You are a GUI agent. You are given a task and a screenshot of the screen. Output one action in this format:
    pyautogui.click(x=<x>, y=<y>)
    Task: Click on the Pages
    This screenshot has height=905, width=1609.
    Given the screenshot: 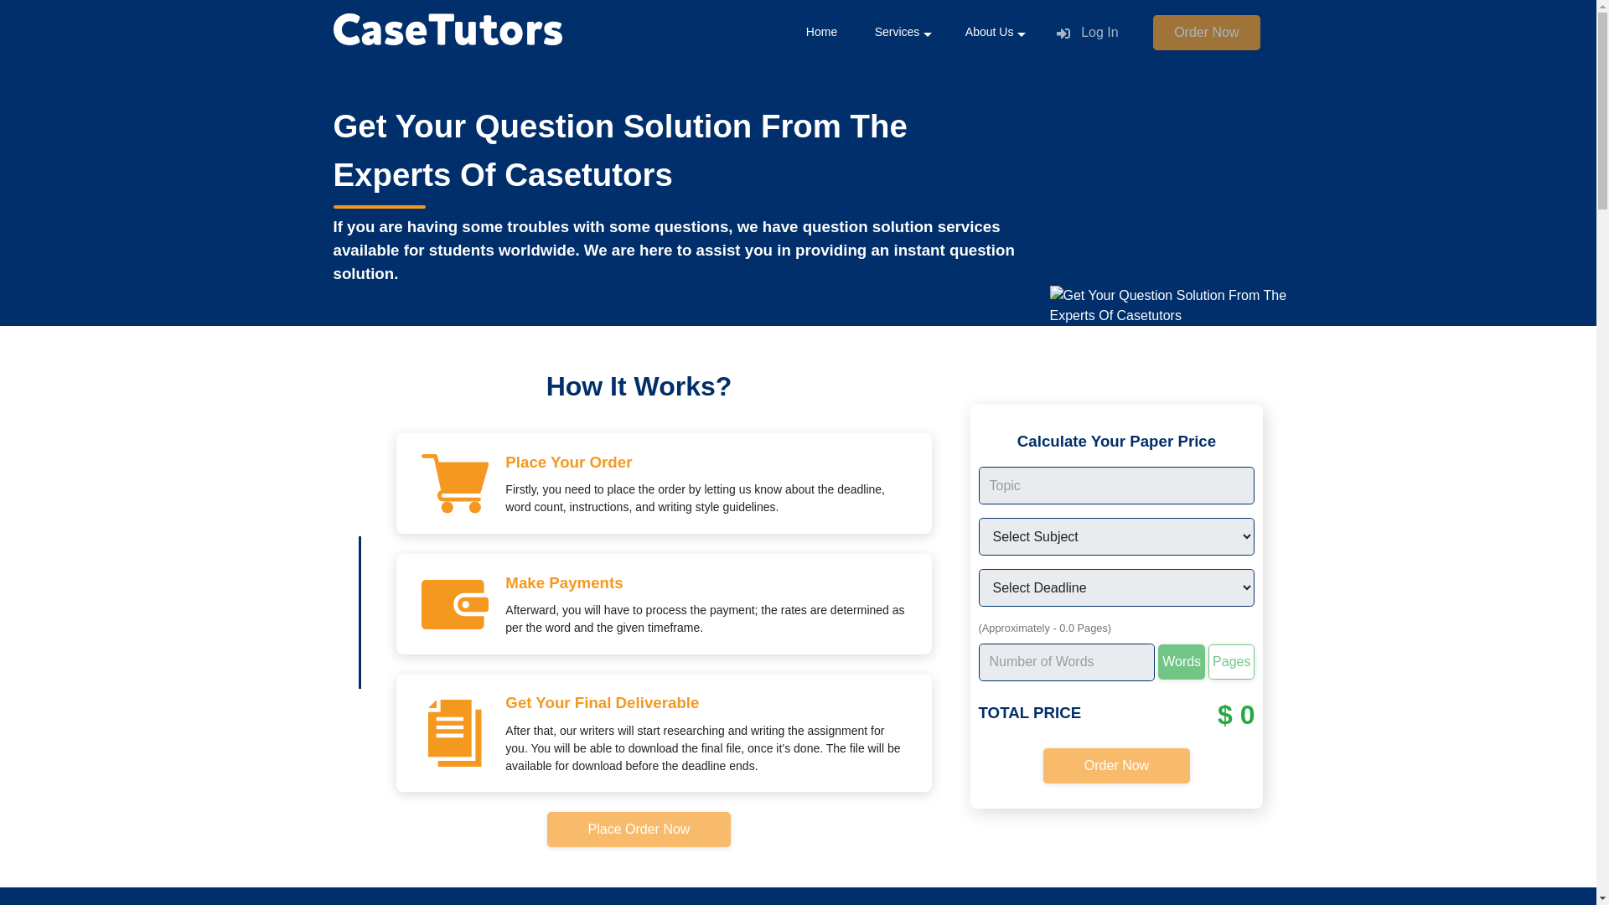 What is the action you would take?
    pyautogui.click(x=1231, y=662)
    